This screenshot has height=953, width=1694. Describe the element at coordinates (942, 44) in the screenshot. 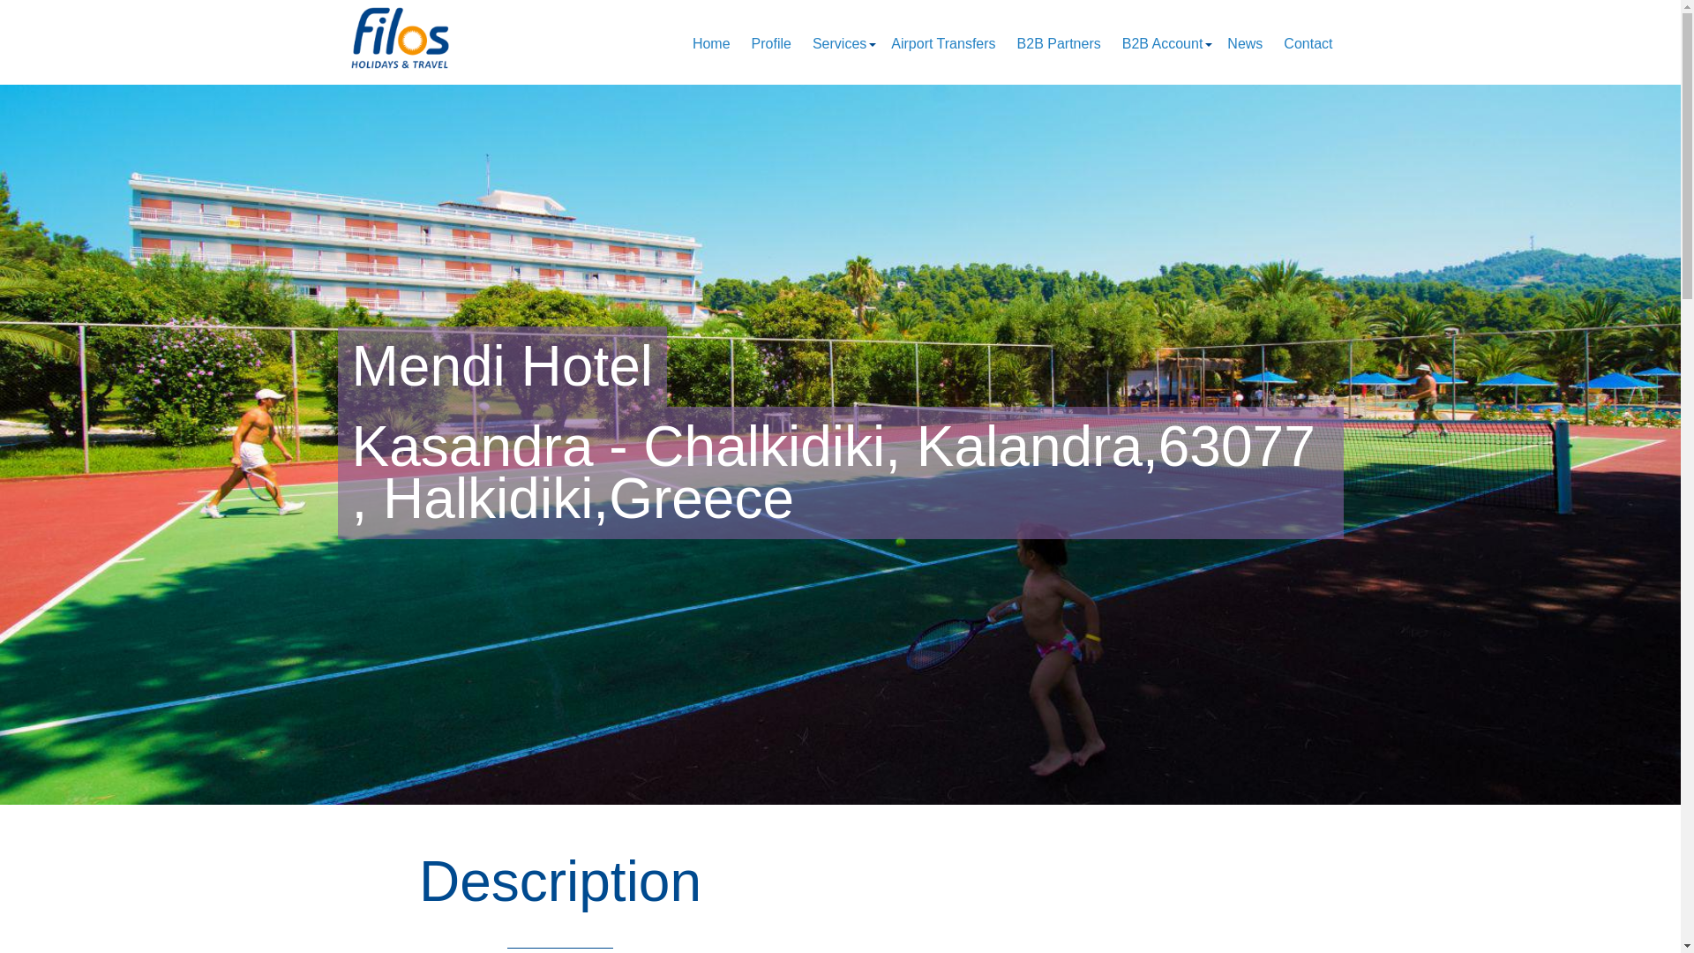

I see `Airport Transfers` at that location.